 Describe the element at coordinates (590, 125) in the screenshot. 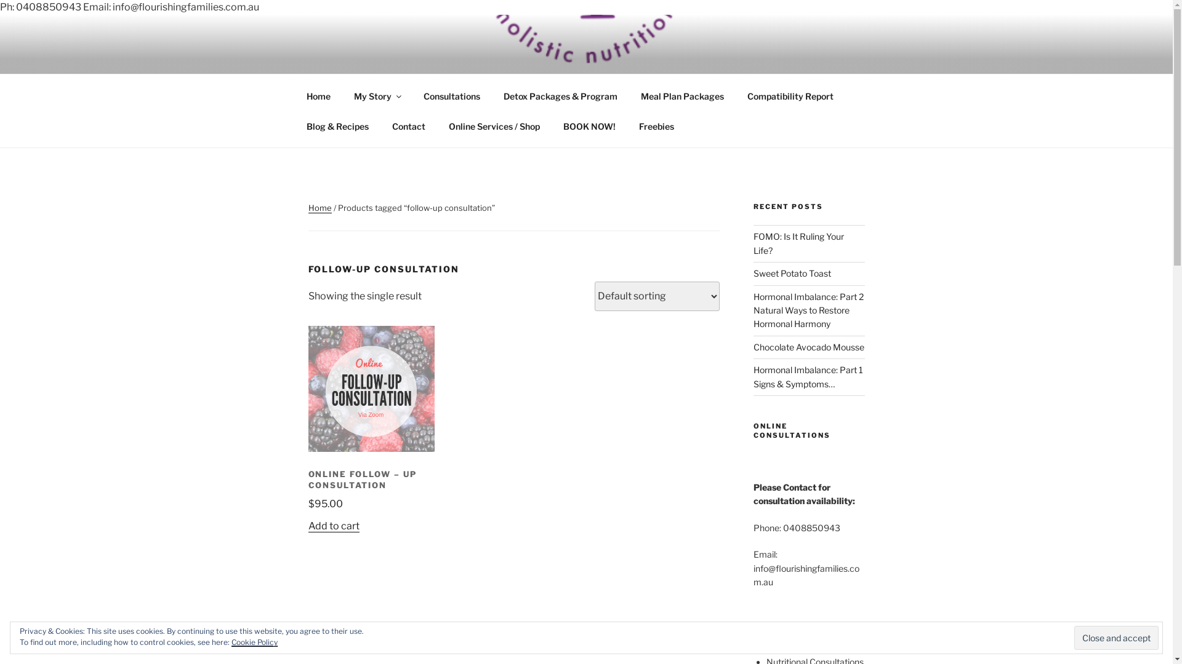

I see `BOOK NOW!` at that location.